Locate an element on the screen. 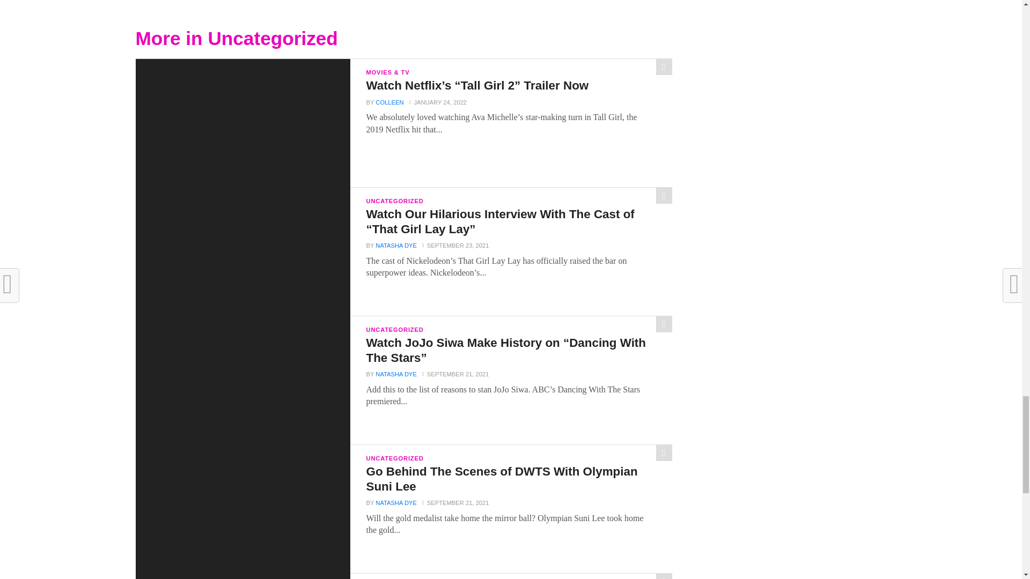 The height and width of the screenshot is (579, 1030). Posts by Natasha Dye is located at coordinates (396, 374).